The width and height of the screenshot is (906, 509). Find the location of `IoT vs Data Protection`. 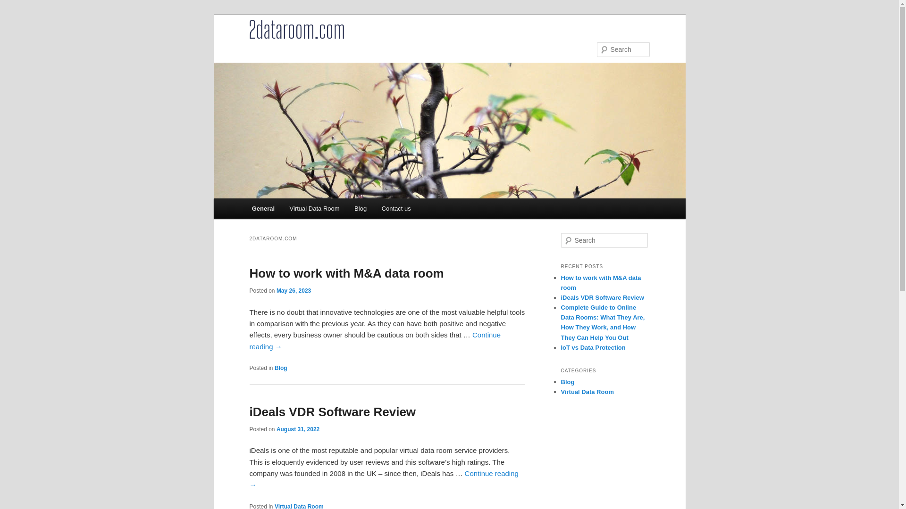

IoT vs Data Protection is located at coordinates (593, 348).